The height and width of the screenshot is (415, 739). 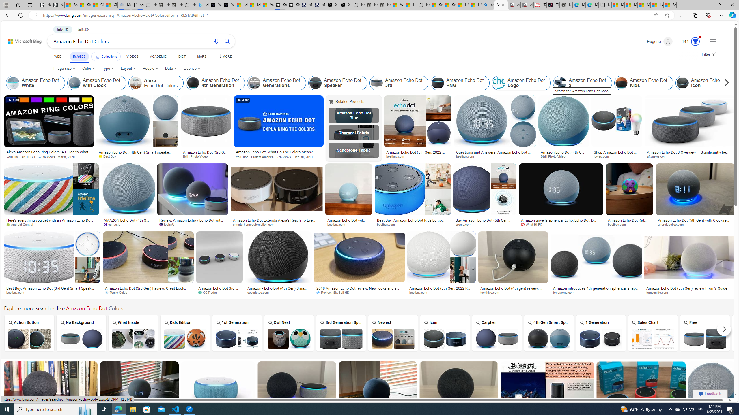 What do you see at coordinates (237, 338) in the screenshot?
I see `Amazon Echo Dot 1st Generation` at bounding box center [237, 338].